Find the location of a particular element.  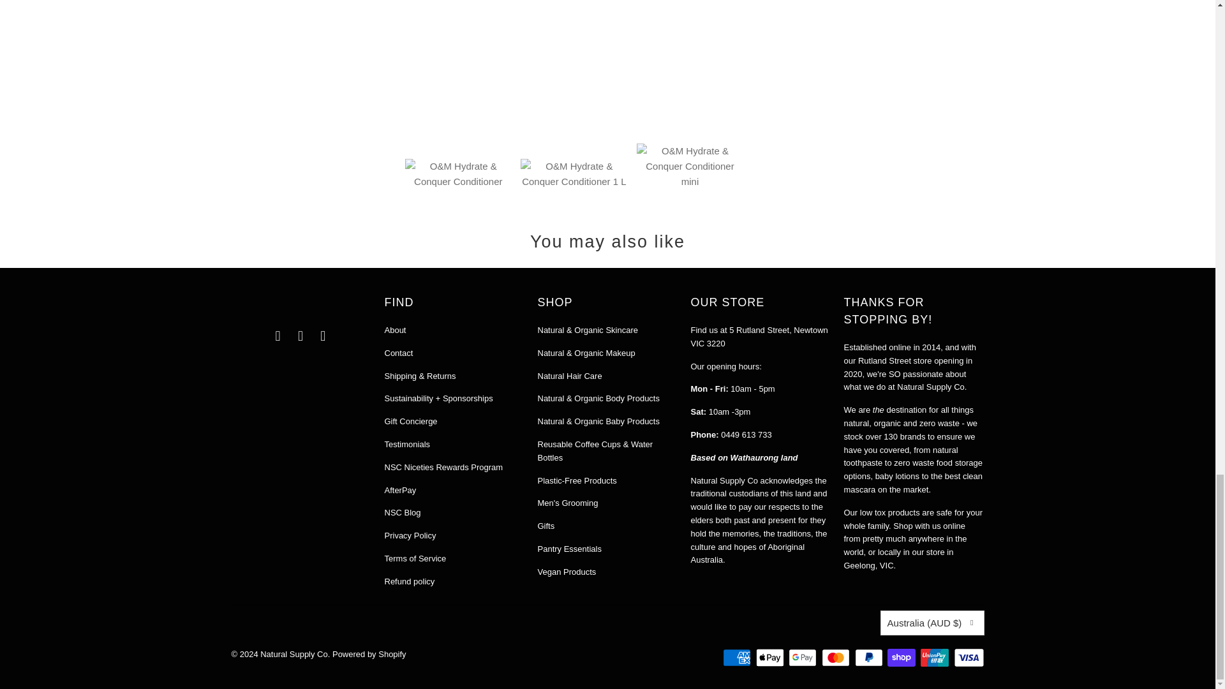

Natural Supply Co on Facebook is located at coordinates (278, 336).